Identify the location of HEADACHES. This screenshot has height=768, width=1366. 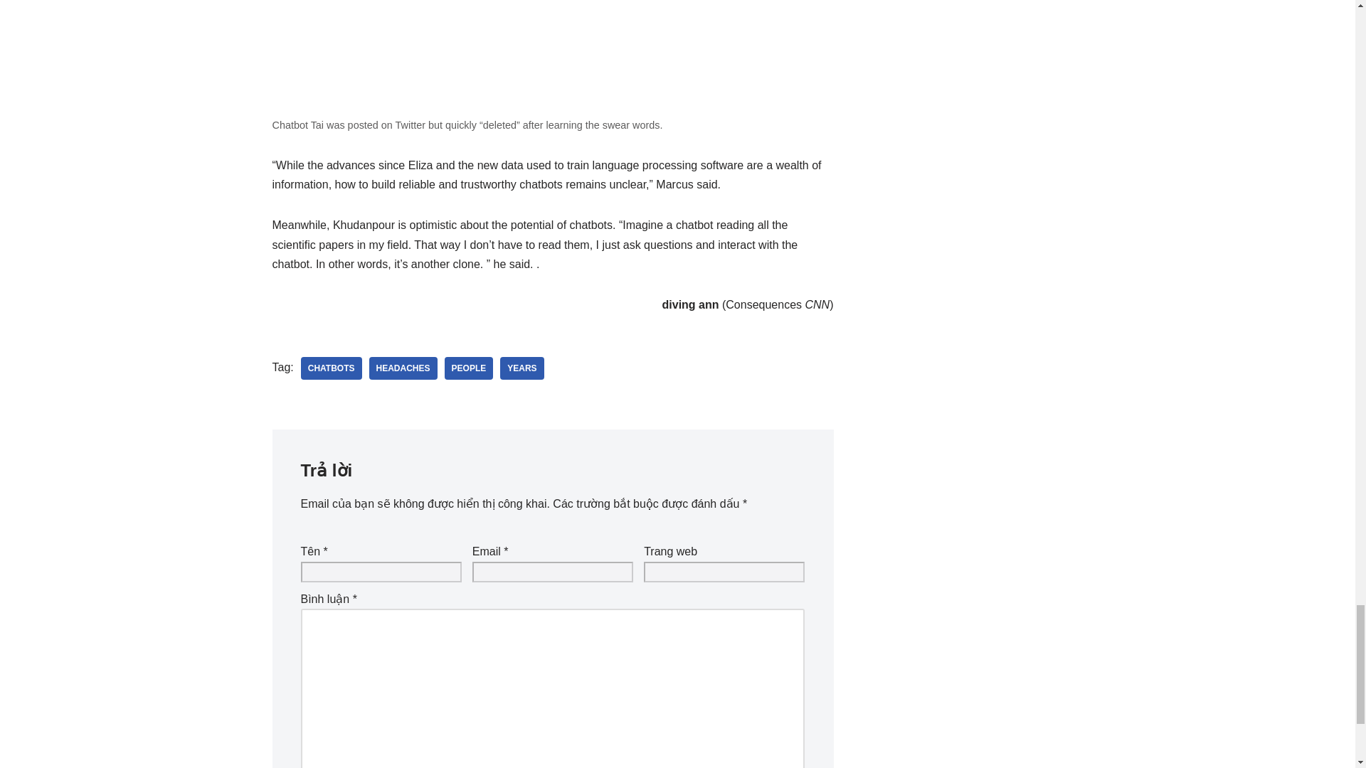
(403, 368).